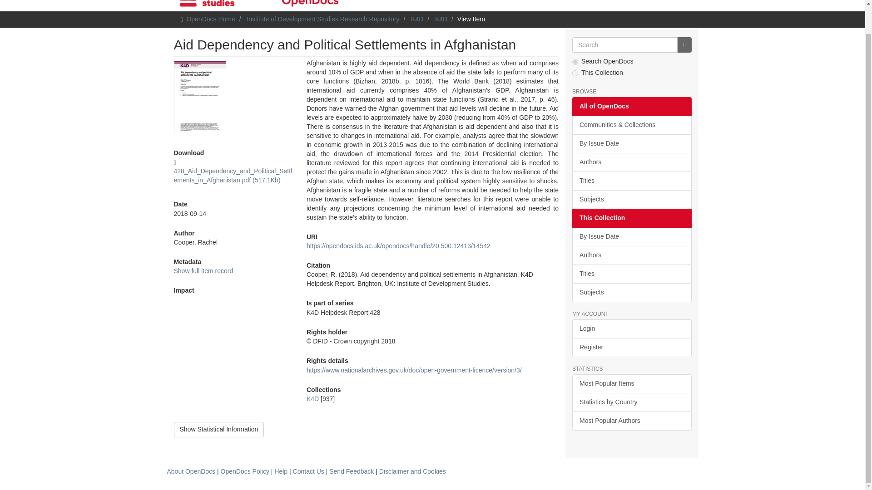 The width and height of the screenshot is (872, 490). I want to click on All of OpenDocs, so click(631, 106).